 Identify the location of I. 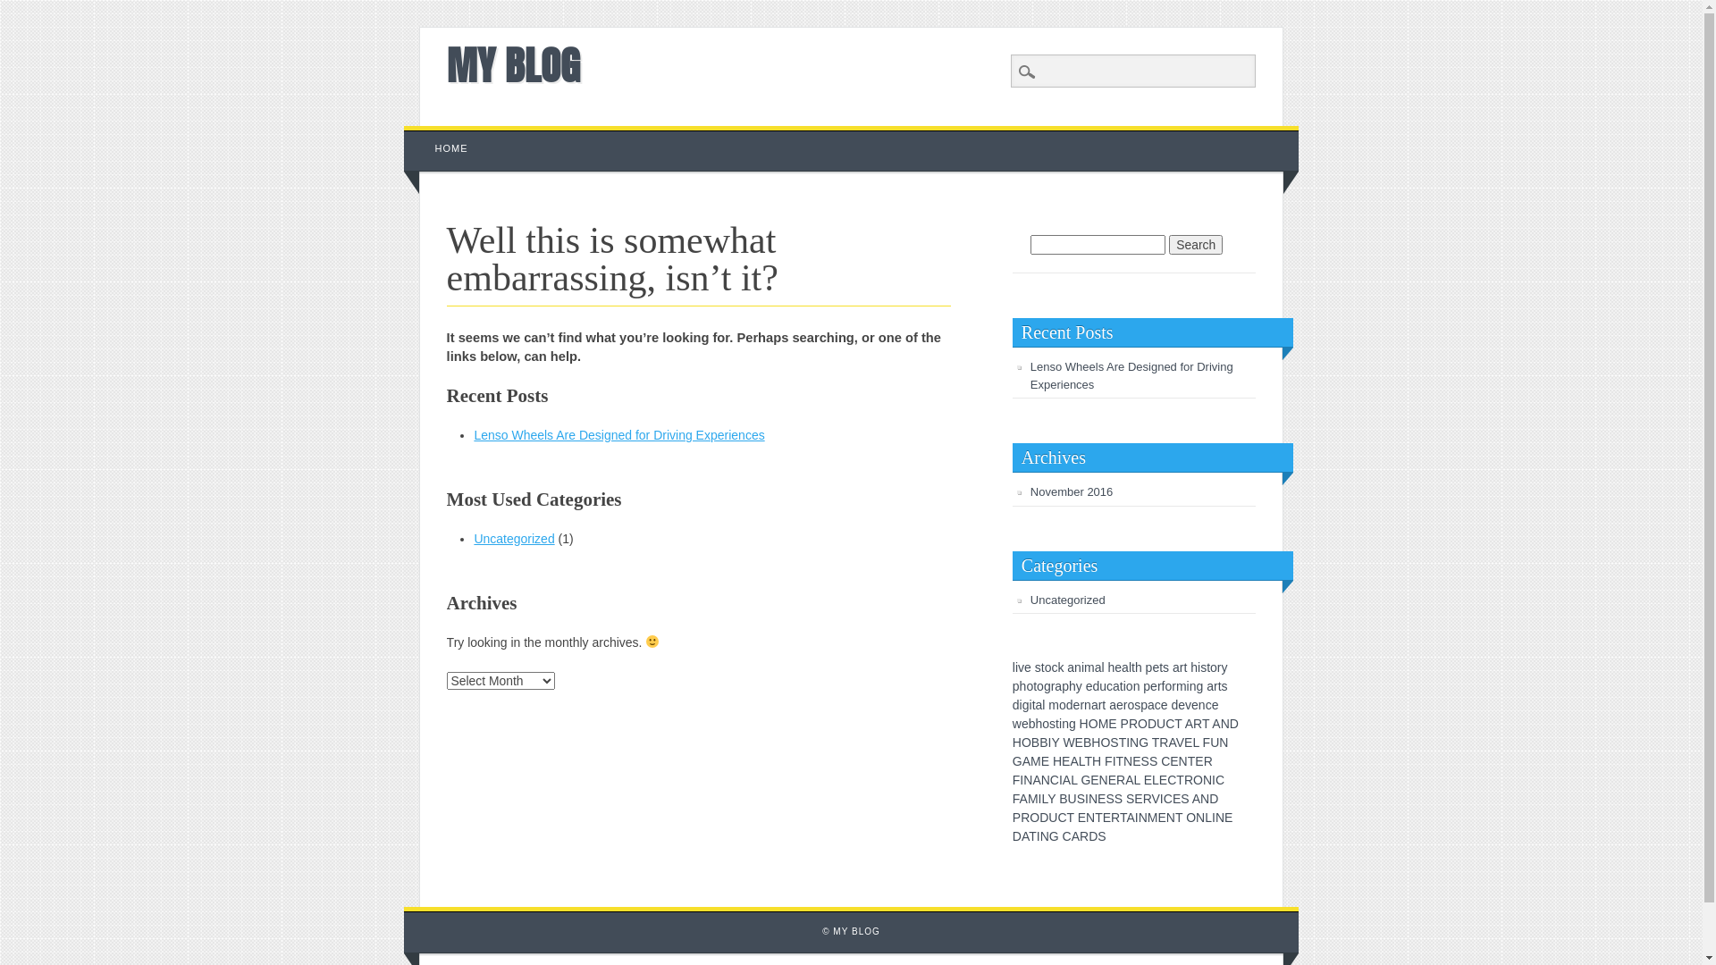
(1049, 743).